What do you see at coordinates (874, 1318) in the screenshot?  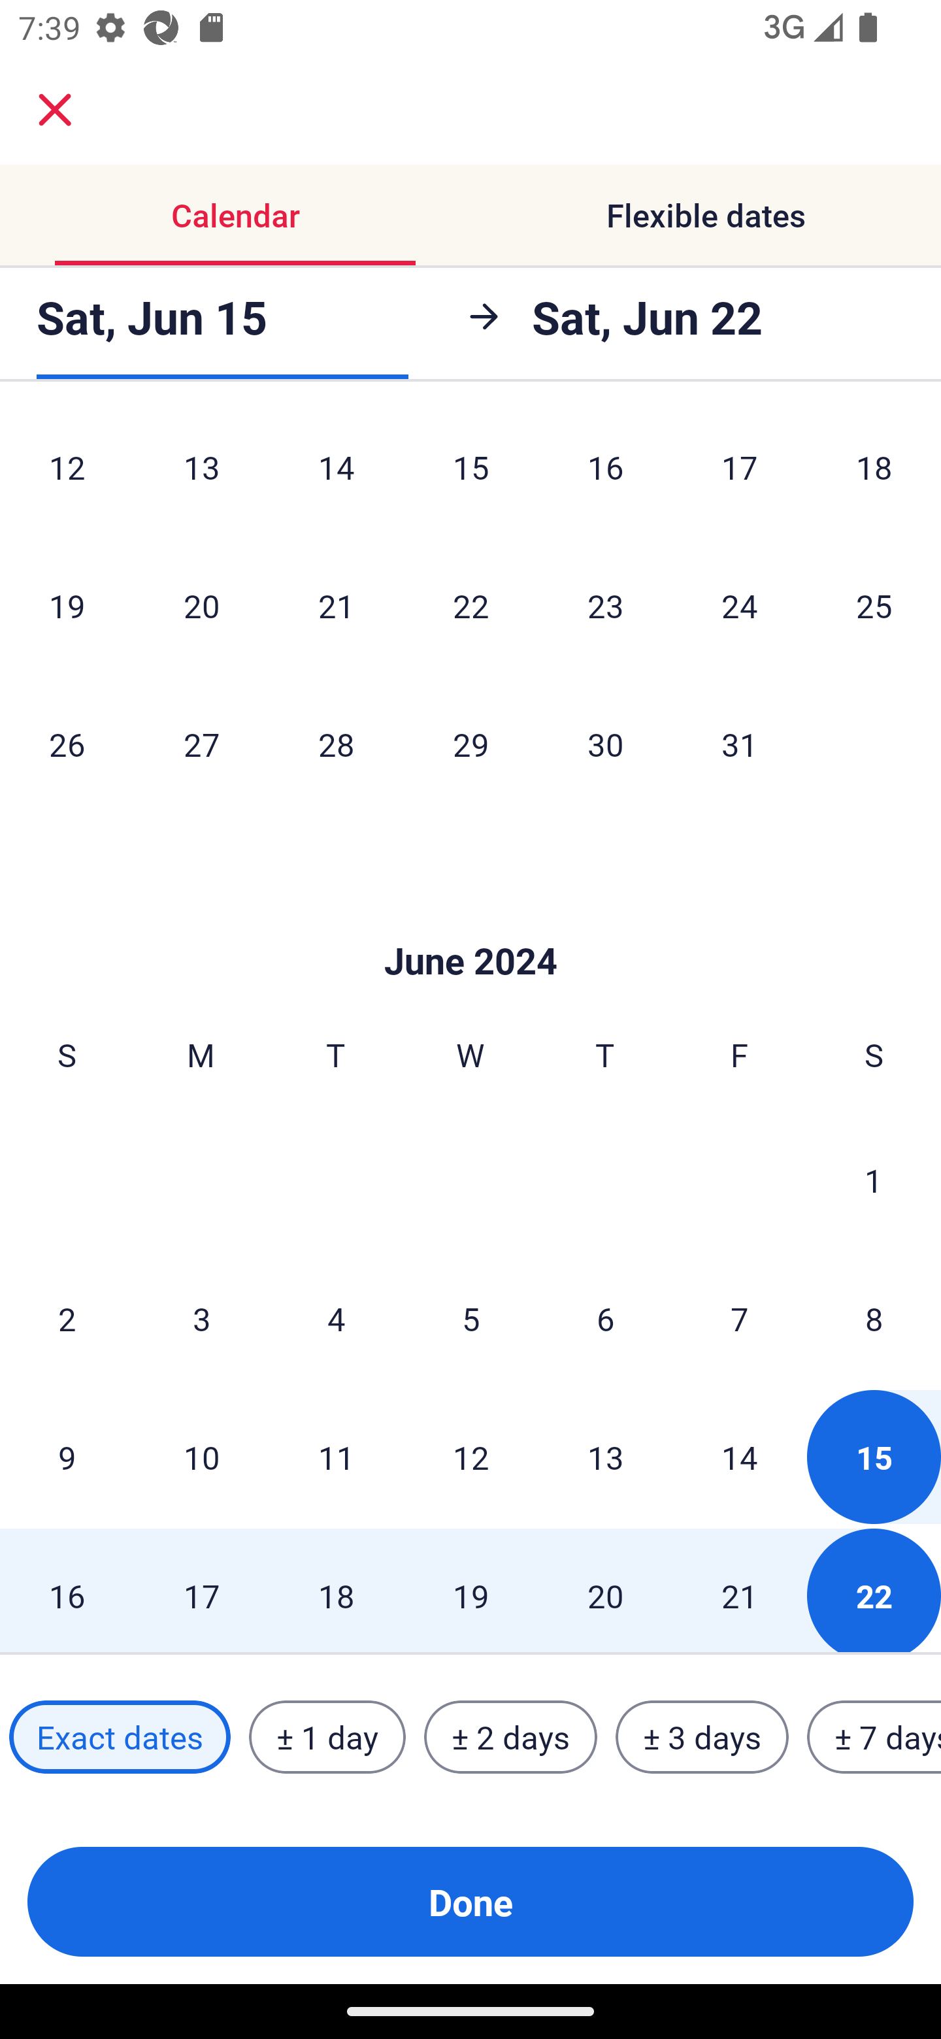 I see `8 Saturday, June 8, 2024` at bounding box center [874, 1318].